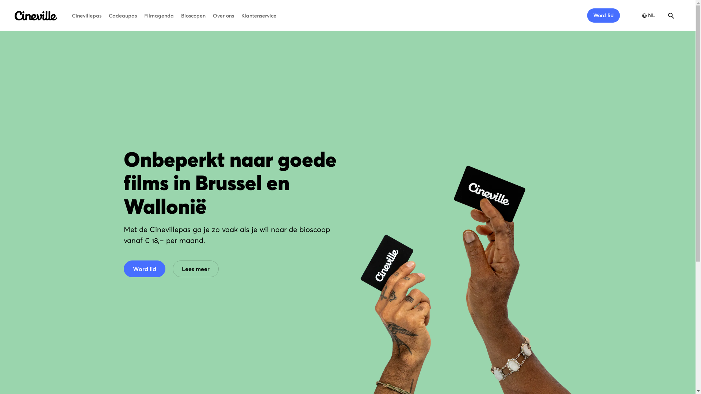 The image size is (701, 394). I want to click on Lees meer, so click(195, 269).